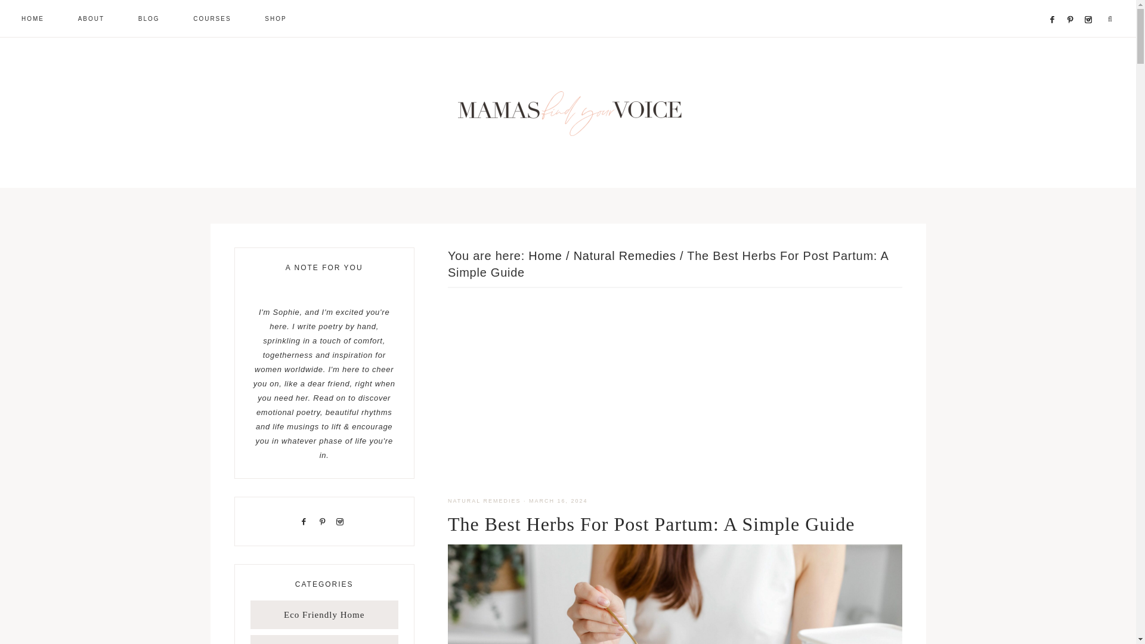  I want to click on ABOUT, so click(91, 18).